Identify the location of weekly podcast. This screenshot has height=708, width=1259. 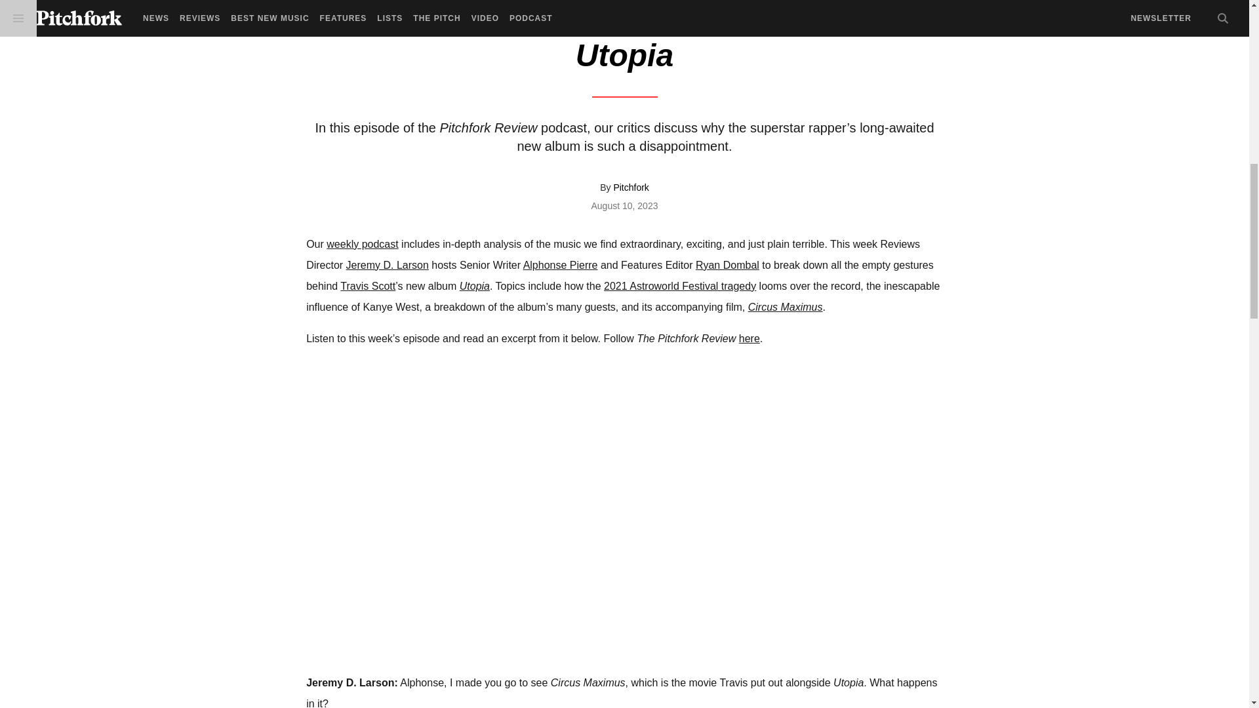
(362, 244).